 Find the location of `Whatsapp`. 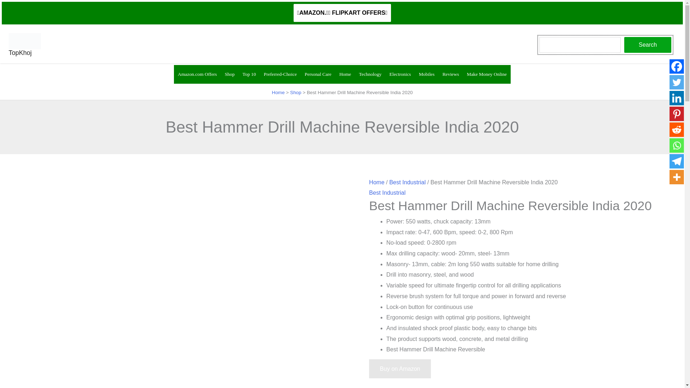

Whatsapp is located at coordinates (676, 145).